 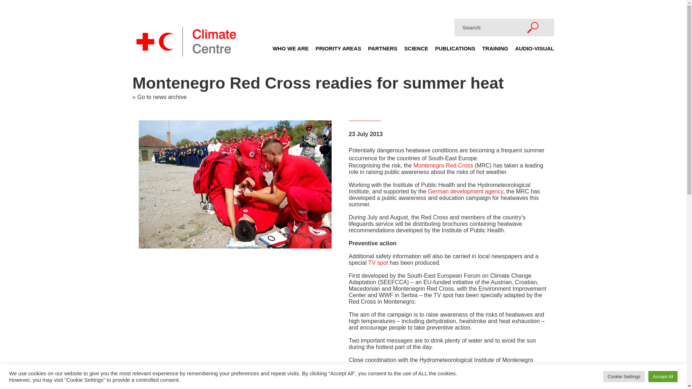 I want to click on PRIORITY AREAS, so click(x=338, y=50).